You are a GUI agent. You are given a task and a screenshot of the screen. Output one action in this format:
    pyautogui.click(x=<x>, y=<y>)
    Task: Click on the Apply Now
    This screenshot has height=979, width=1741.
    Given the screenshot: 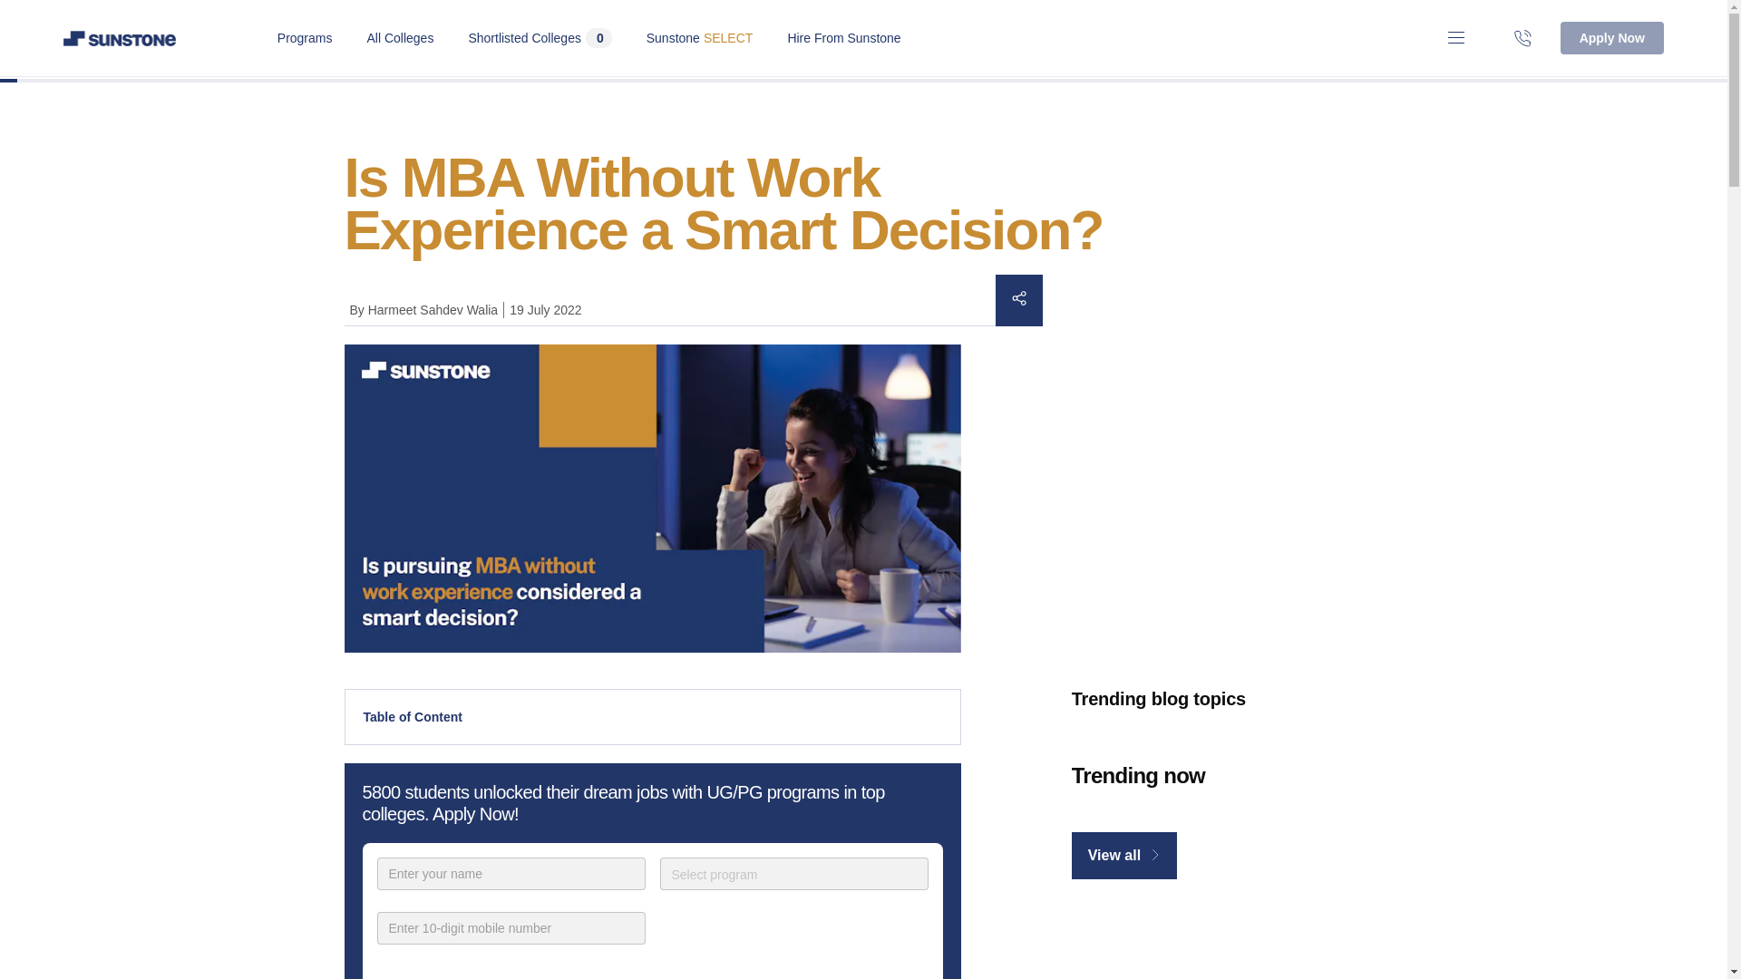 What is the action you would take?
    pyautogui.click(x=793, y=874)
    